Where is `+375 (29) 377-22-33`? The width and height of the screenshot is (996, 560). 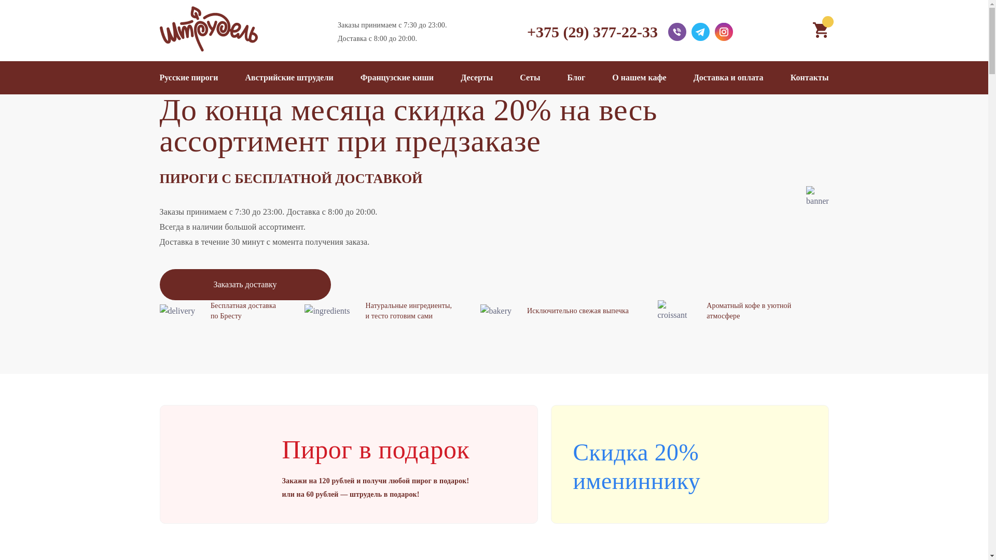 +375 (29) 377-22-33 is located at coordinates (592, 32).